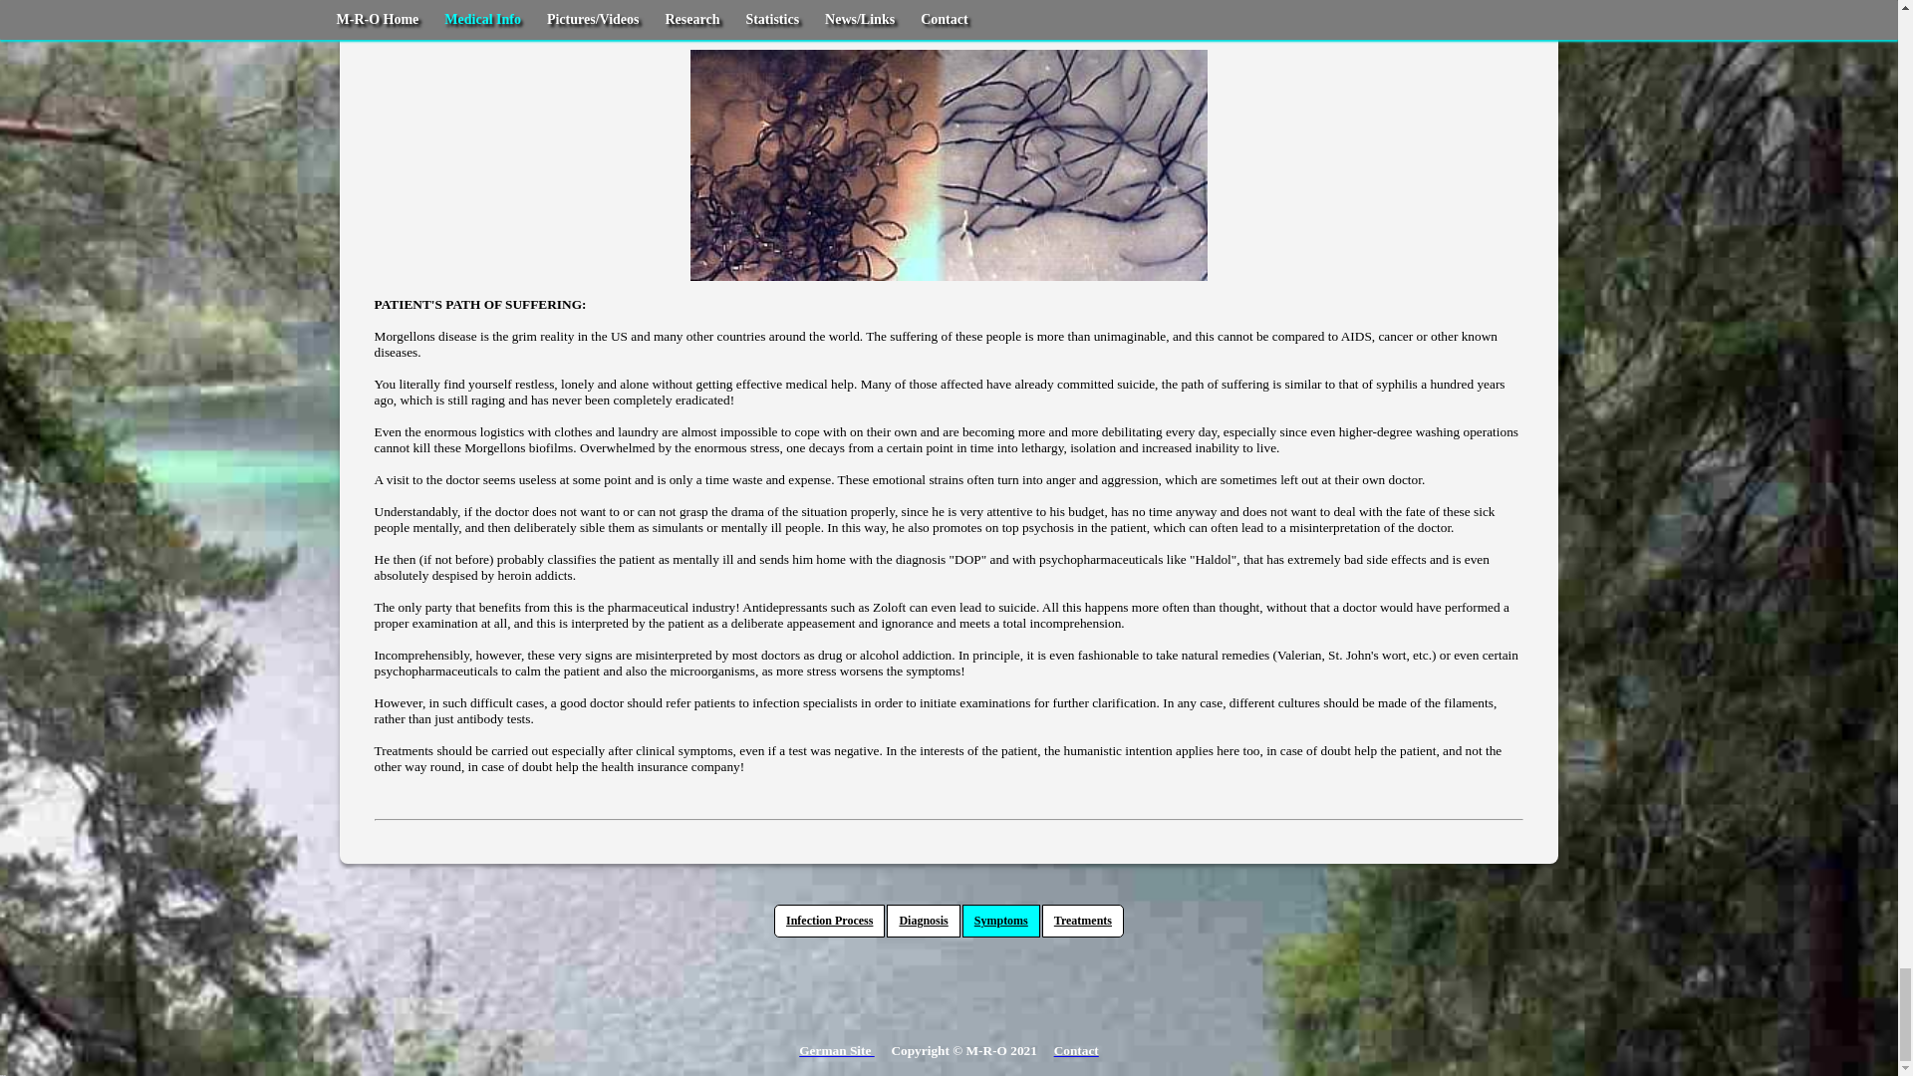  What do you see at coordinates (829, 921) in the screenshot?
I see `Infection Process` at bounding box center [829, 921].